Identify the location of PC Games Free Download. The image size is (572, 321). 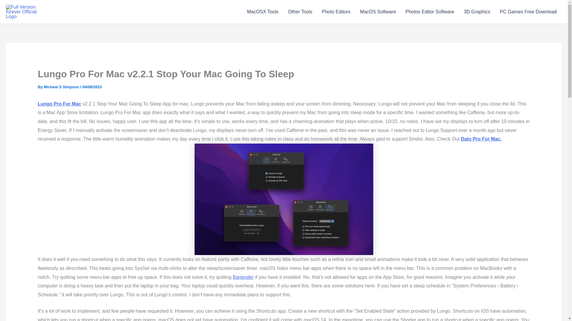
(529, 12).